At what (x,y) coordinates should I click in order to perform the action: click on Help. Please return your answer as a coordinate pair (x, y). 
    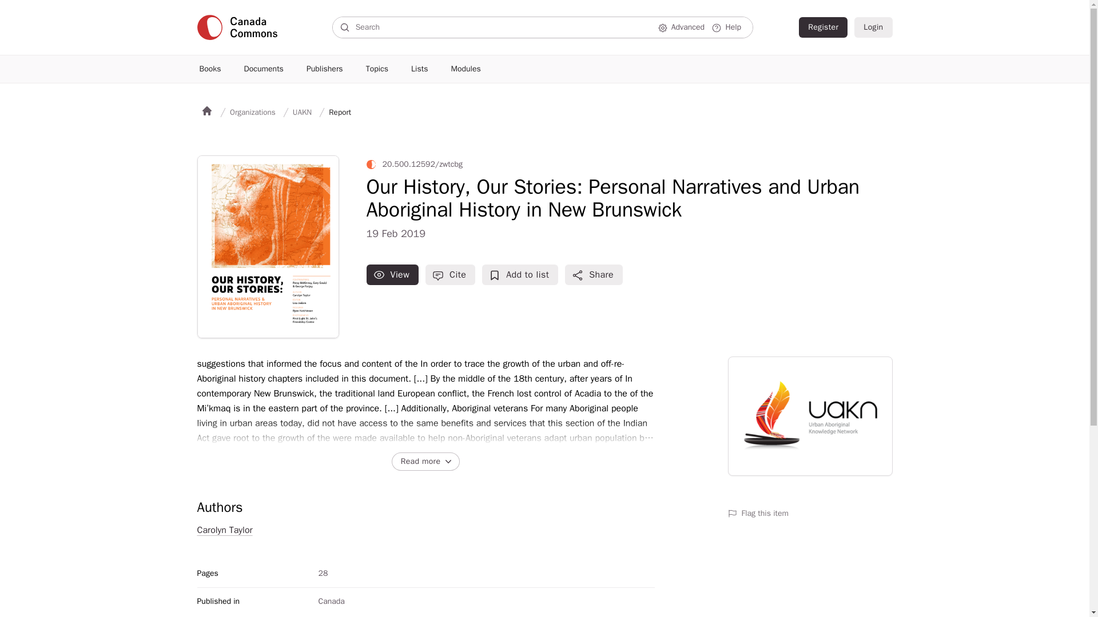
    Looking at the image, I should click on (727, 27).